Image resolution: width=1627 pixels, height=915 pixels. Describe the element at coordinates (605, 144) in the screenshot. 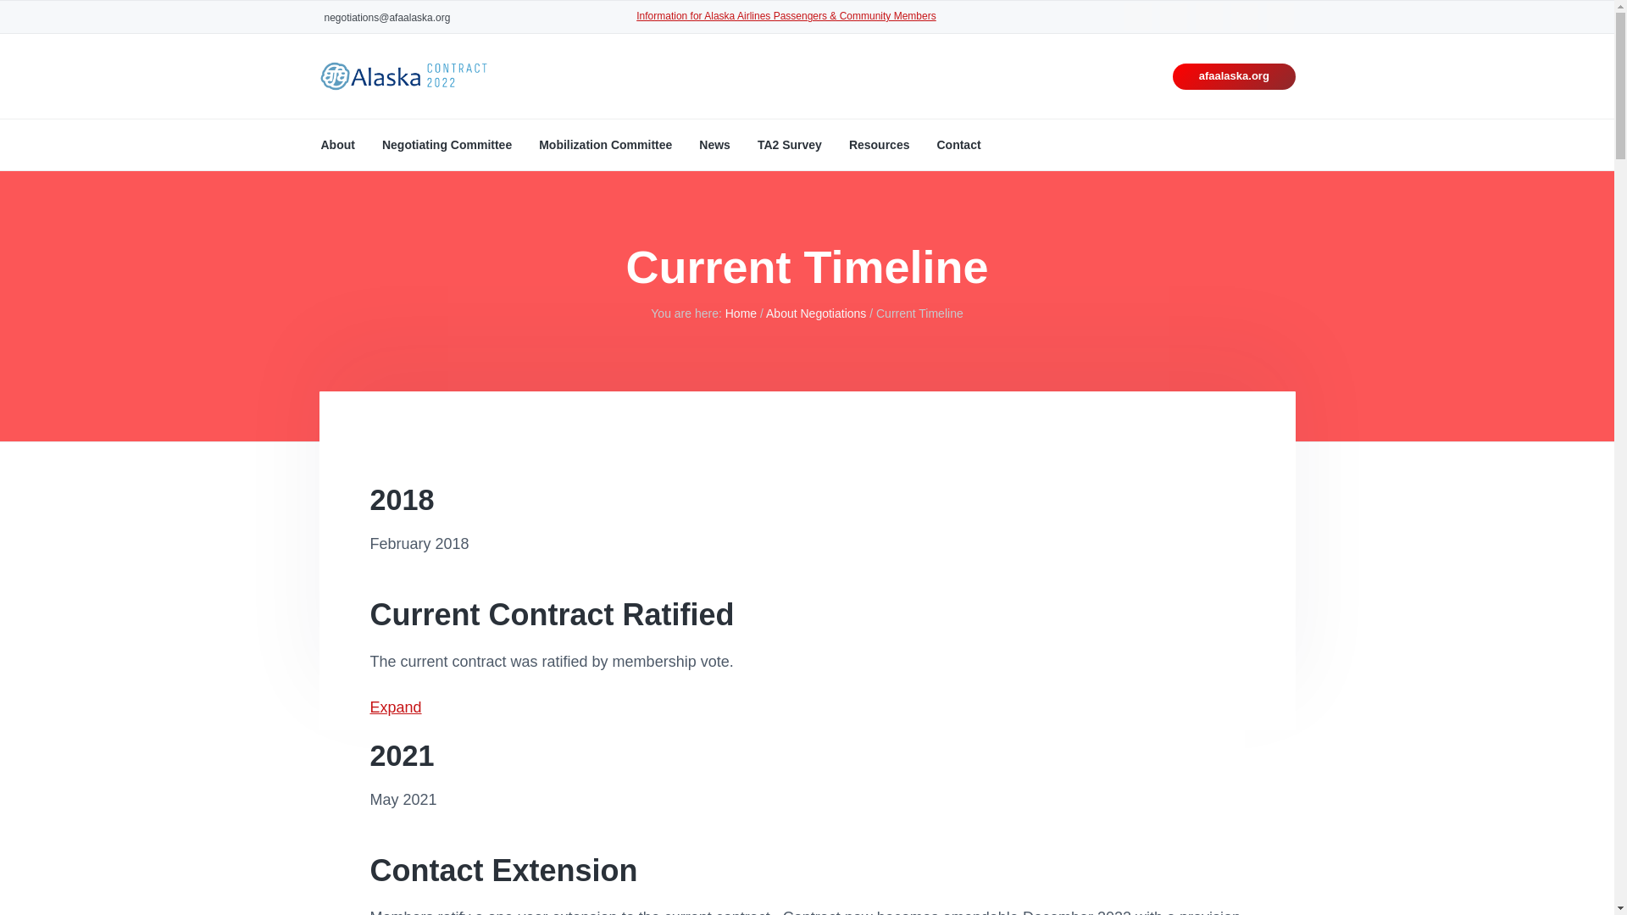

I see `Mobilization Committee` at that location.